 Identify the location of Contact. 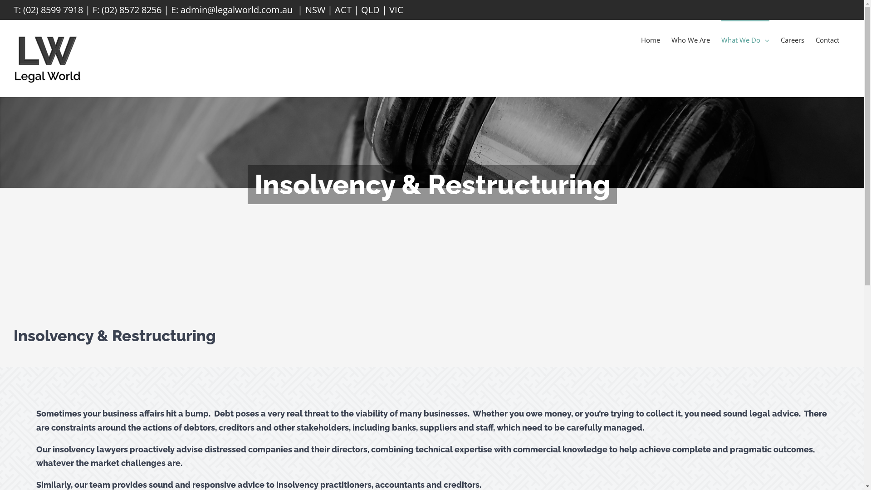
(827, 39).